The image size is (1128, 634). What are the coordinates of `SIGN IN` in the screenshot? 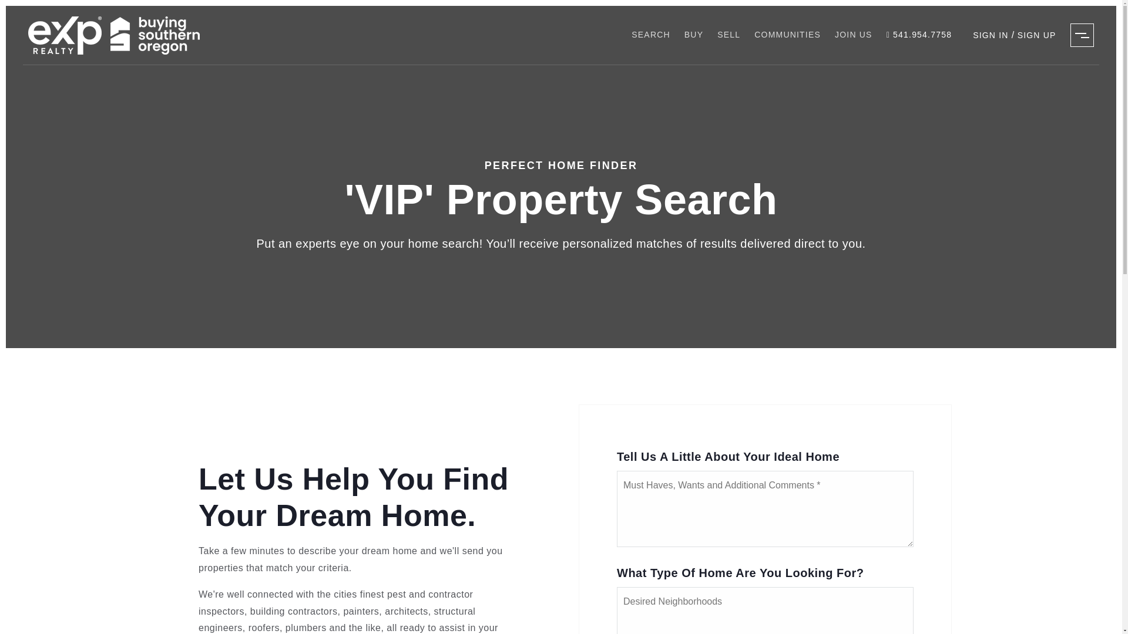 It's located at (992, 35).